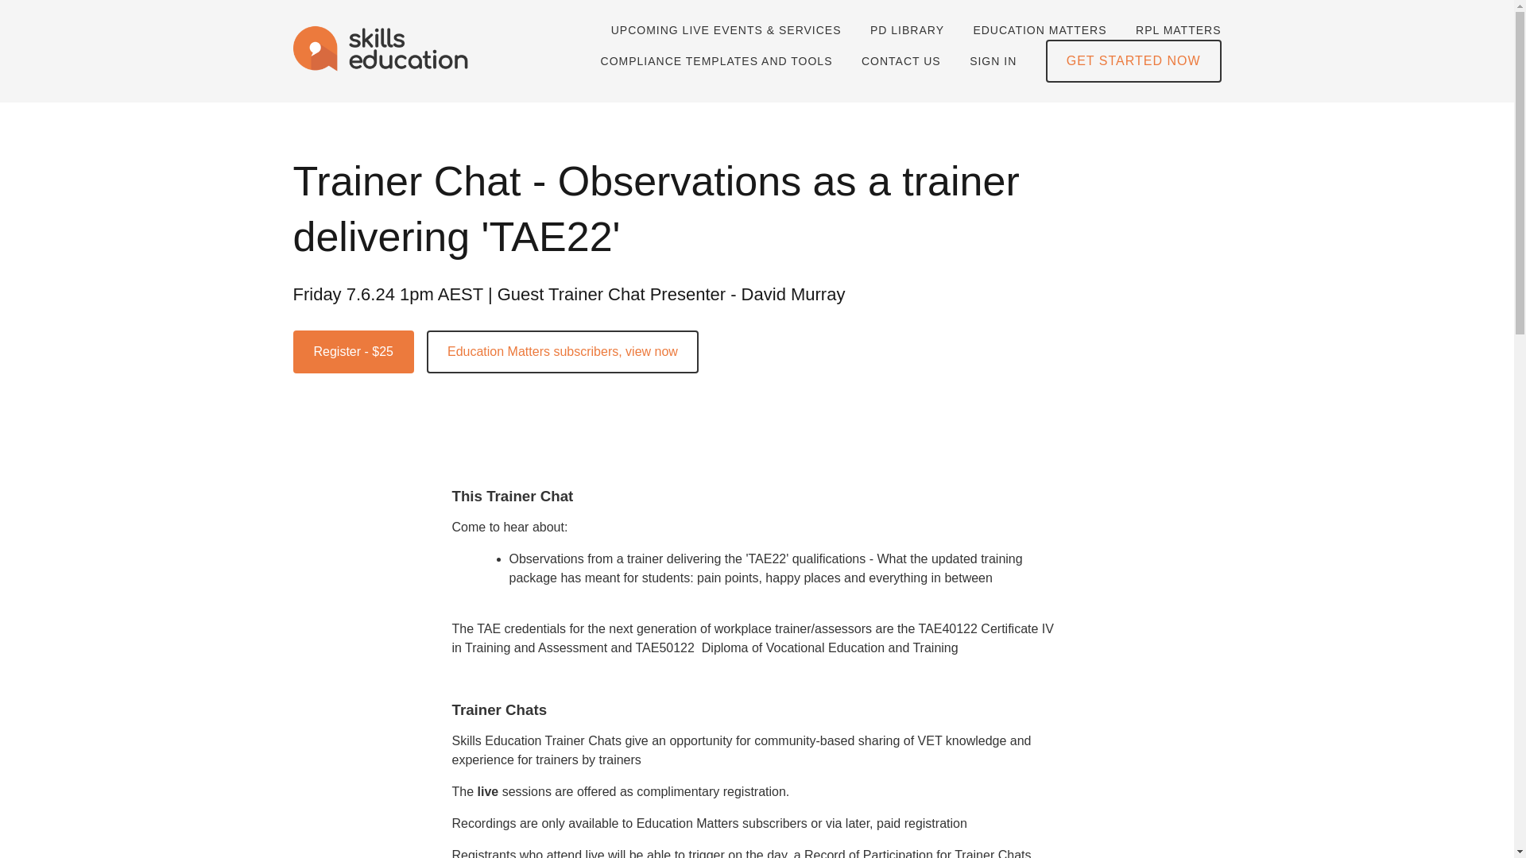 Image resolution: width=1526 pixels, height=858 pixels. I want to click on Education Matters subscribers, view now, so click(563, 351).